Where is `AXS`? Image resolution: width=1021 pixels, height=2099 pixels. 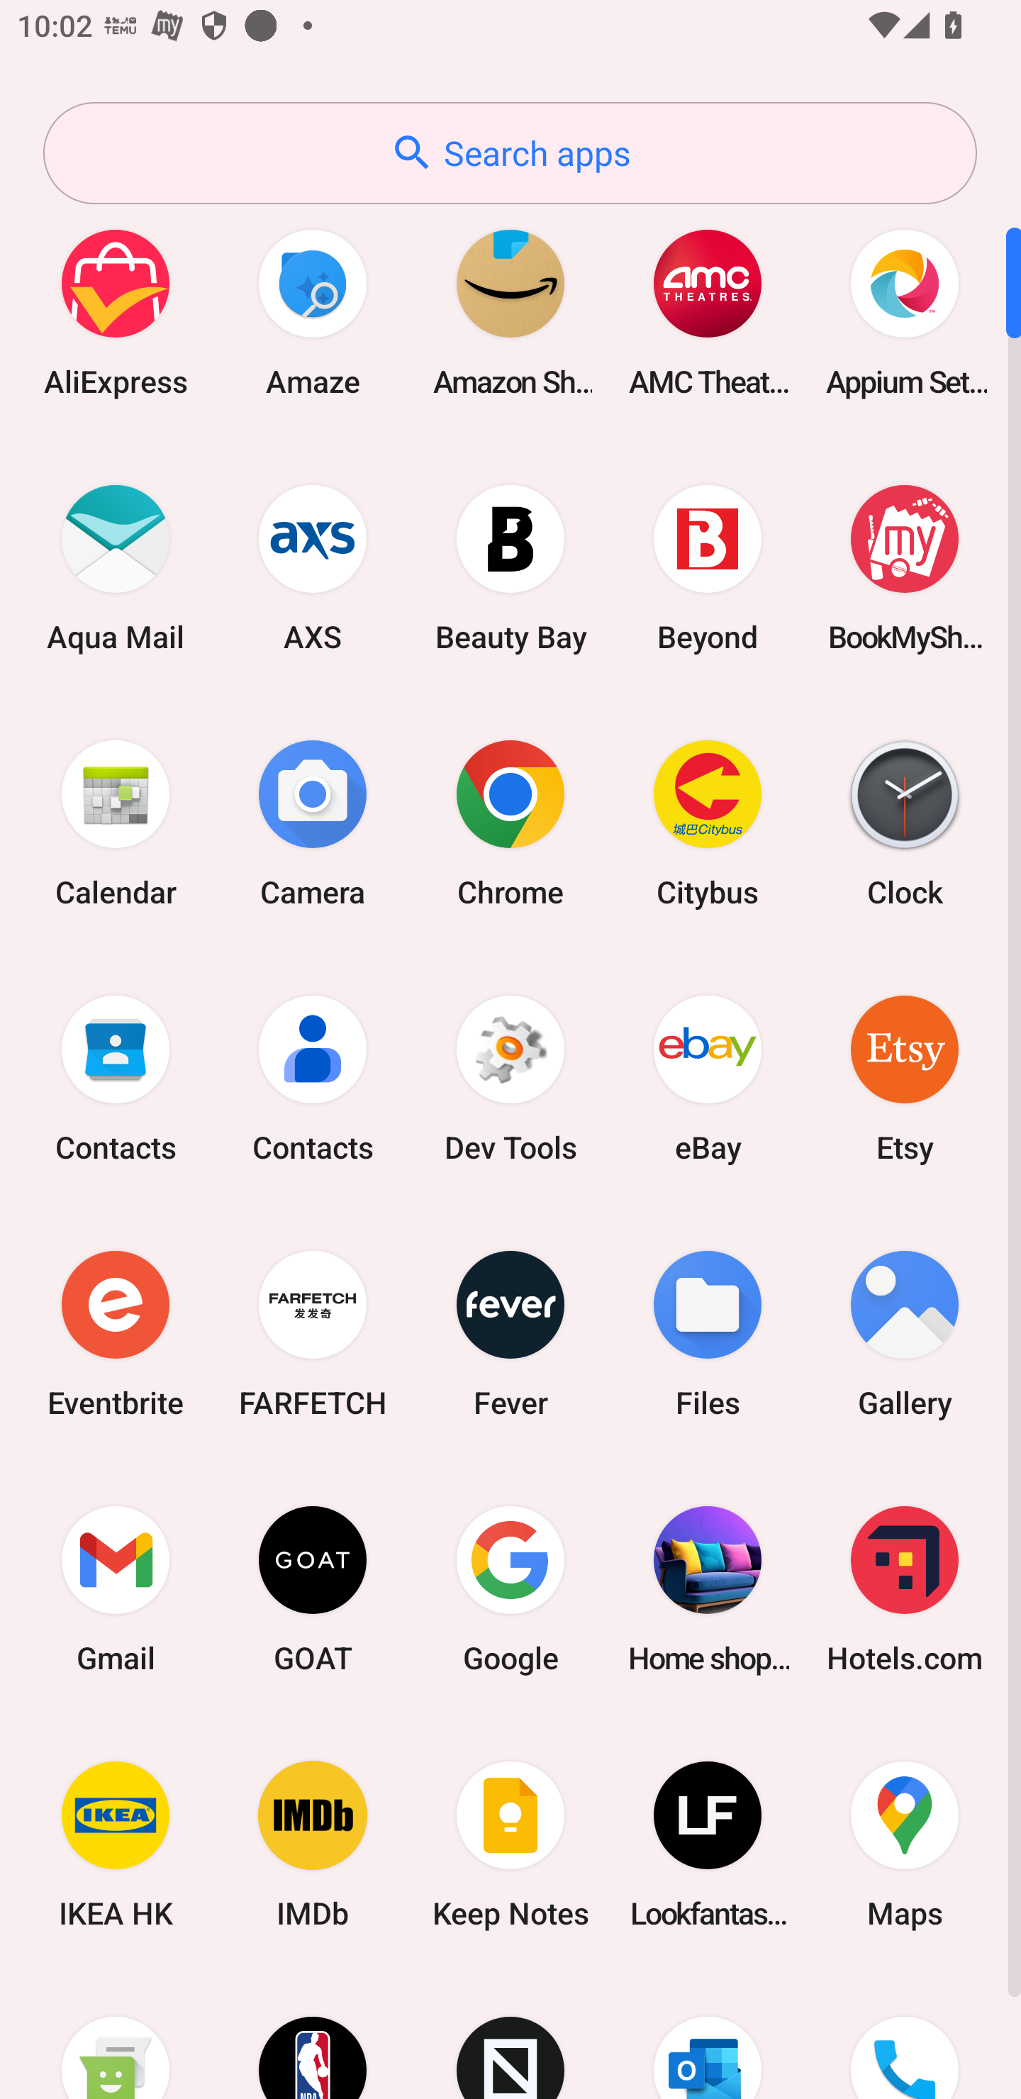 AXS is located at coordinates (313, 567).